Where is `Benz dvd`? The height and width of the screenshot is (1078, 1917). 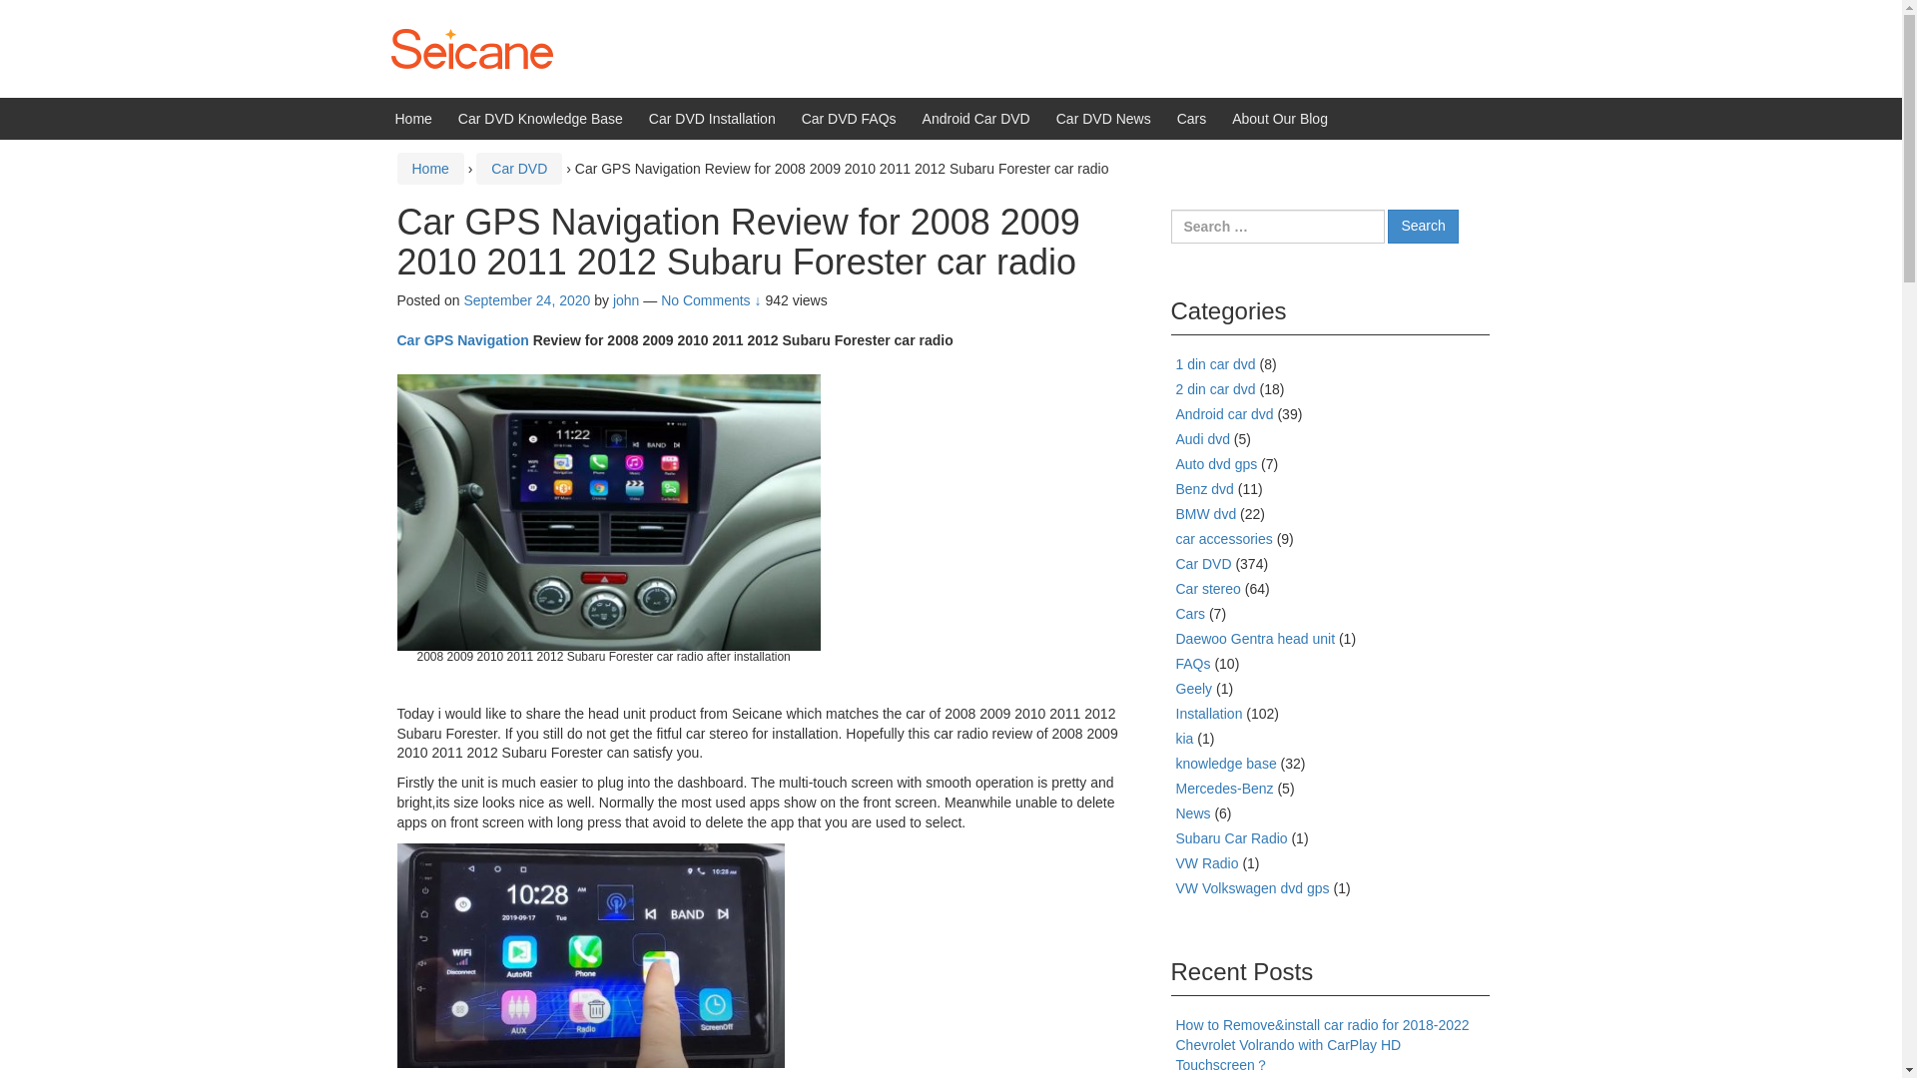 Benz dvd is located at coordinates (1205, 488).